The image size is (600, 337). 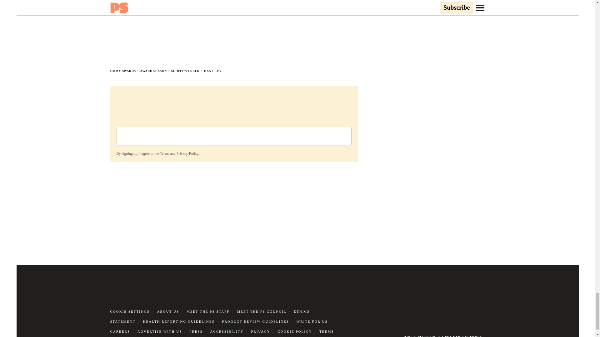 I want to click on SCHITT'S CREEK, so click(x=185, y=71).